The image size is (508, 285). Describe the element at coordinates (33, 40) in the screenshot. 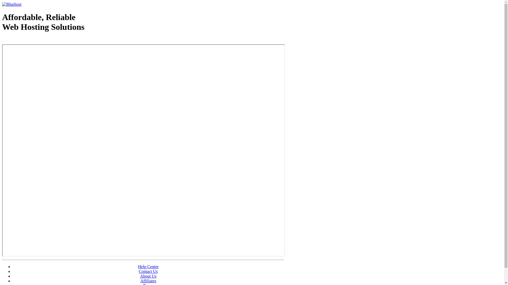

I see `Web Hosting - courtesy of www.bluehost.com` at that location.